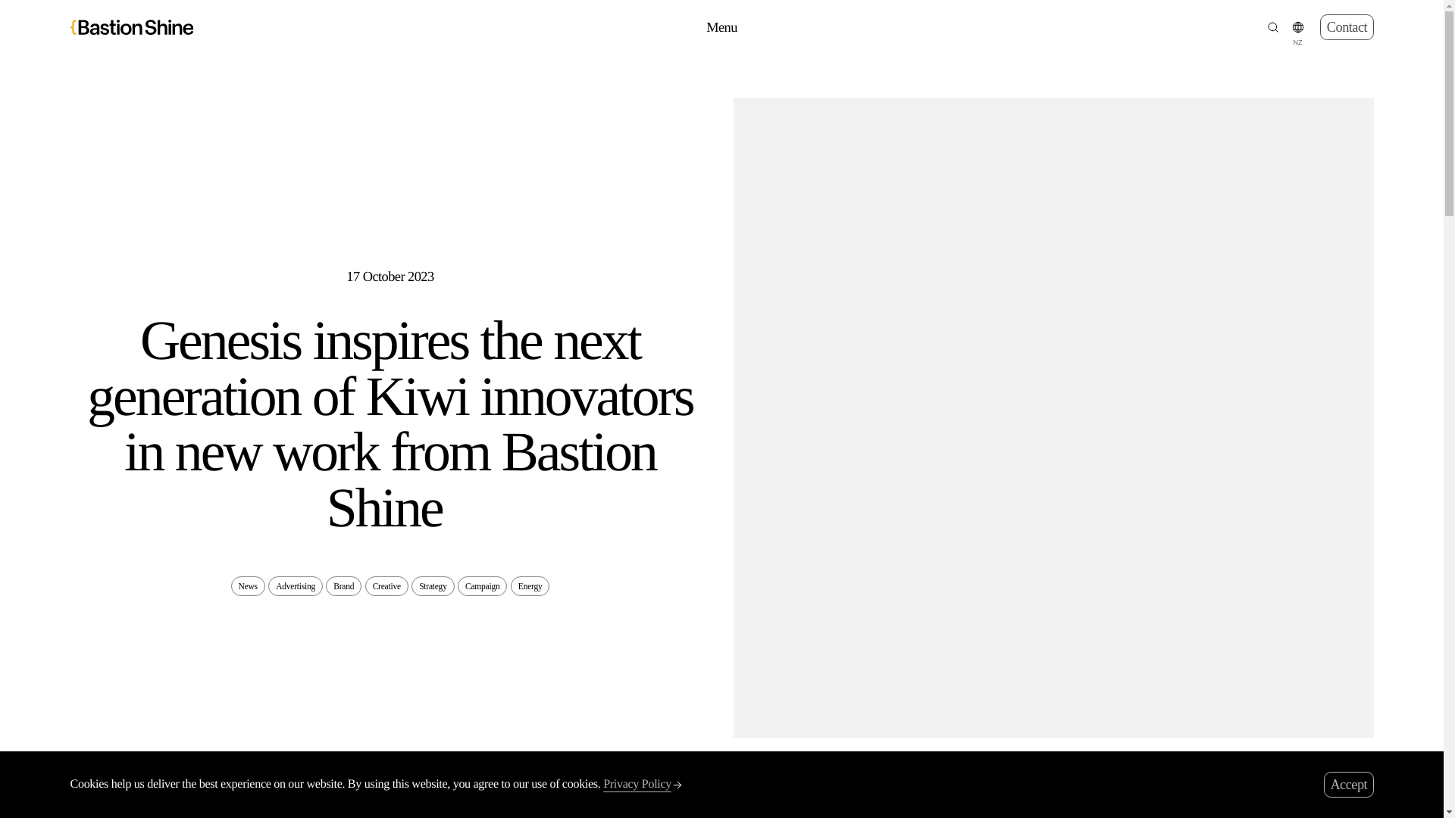 The width and height of the screenshot is (1455, 818). Describe the element at coordinates (530, 586) in the screenshot. I see `Energy` at that location.